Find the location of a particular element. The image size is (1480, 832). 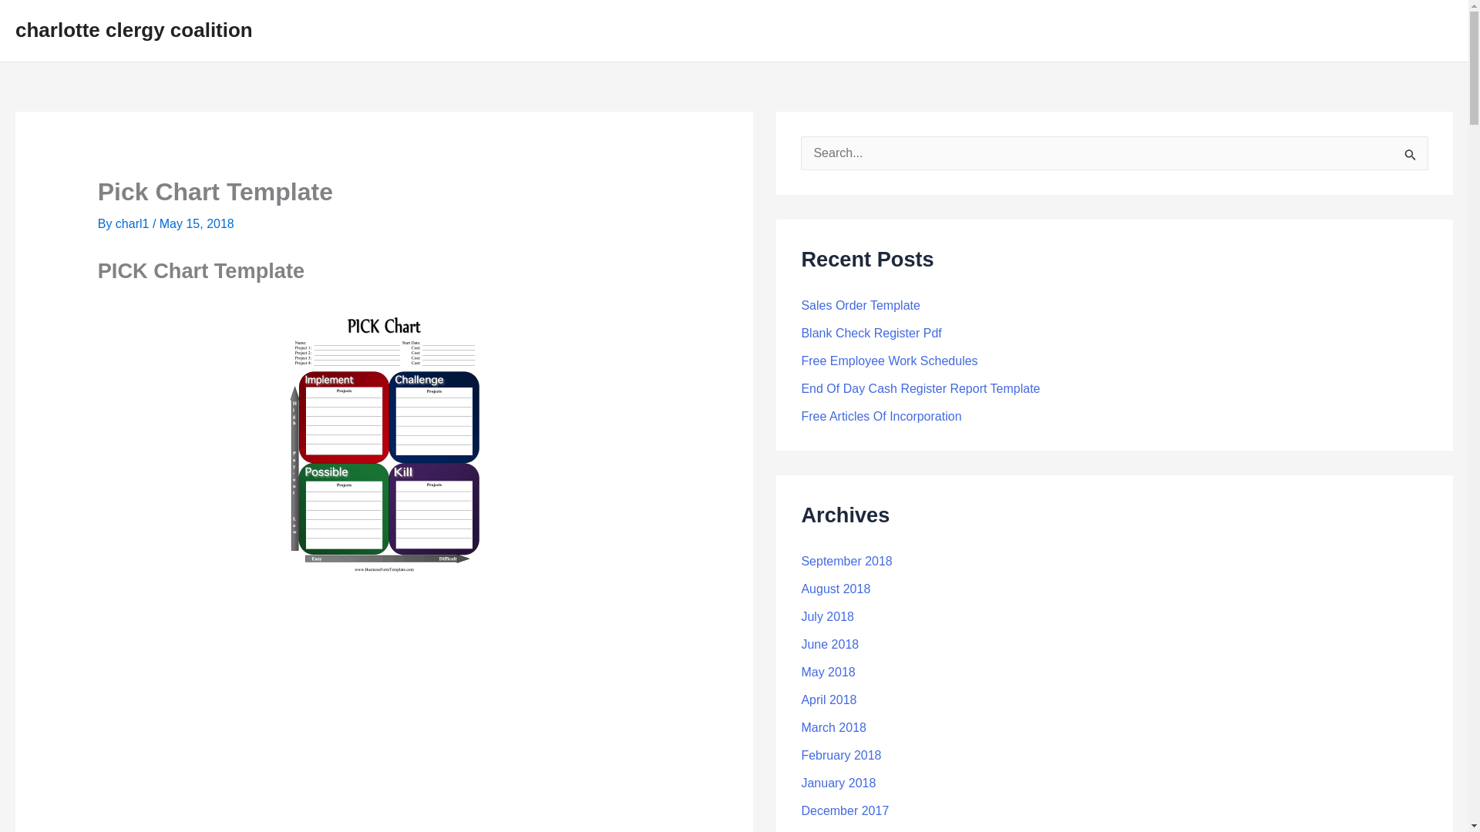

Sales Order Template is located at coordinates (859, 305).